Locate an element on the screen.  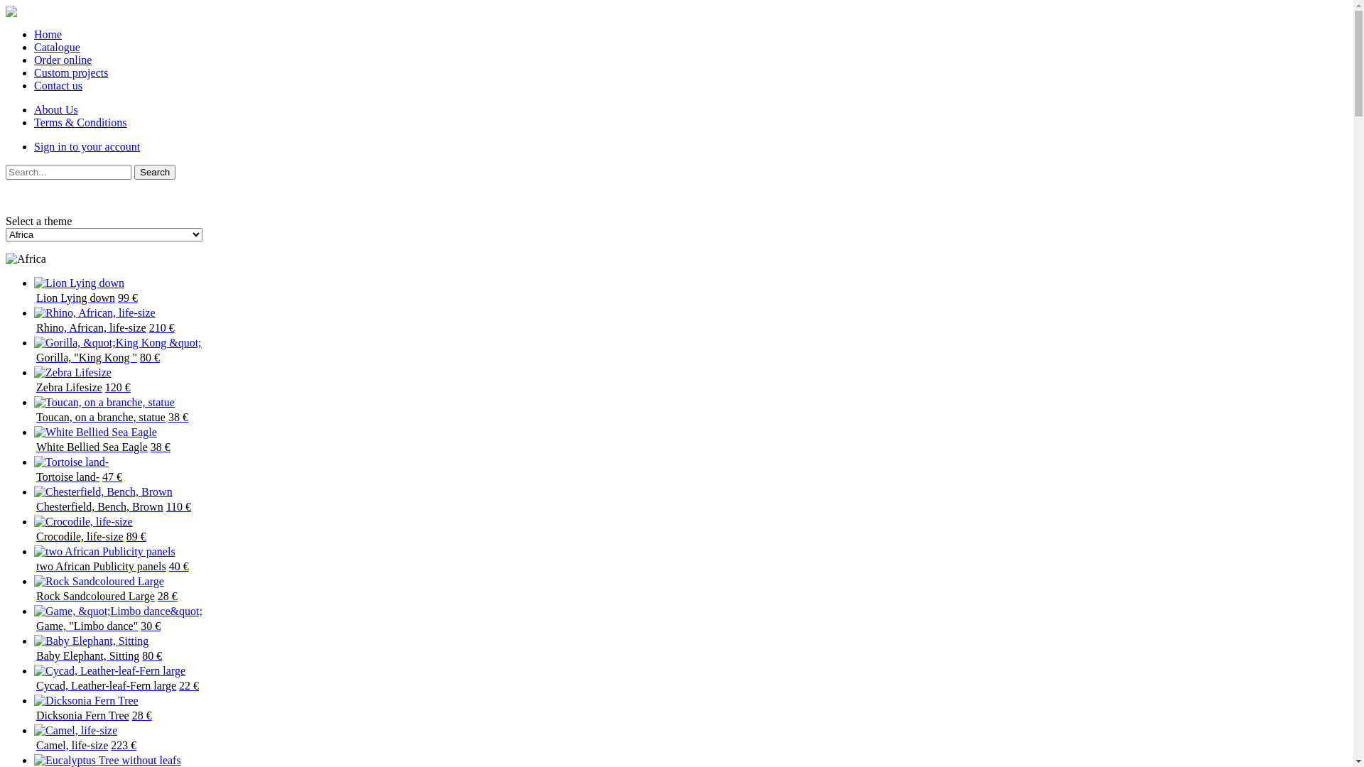
Catalogue is located at coordinates (57, 47).